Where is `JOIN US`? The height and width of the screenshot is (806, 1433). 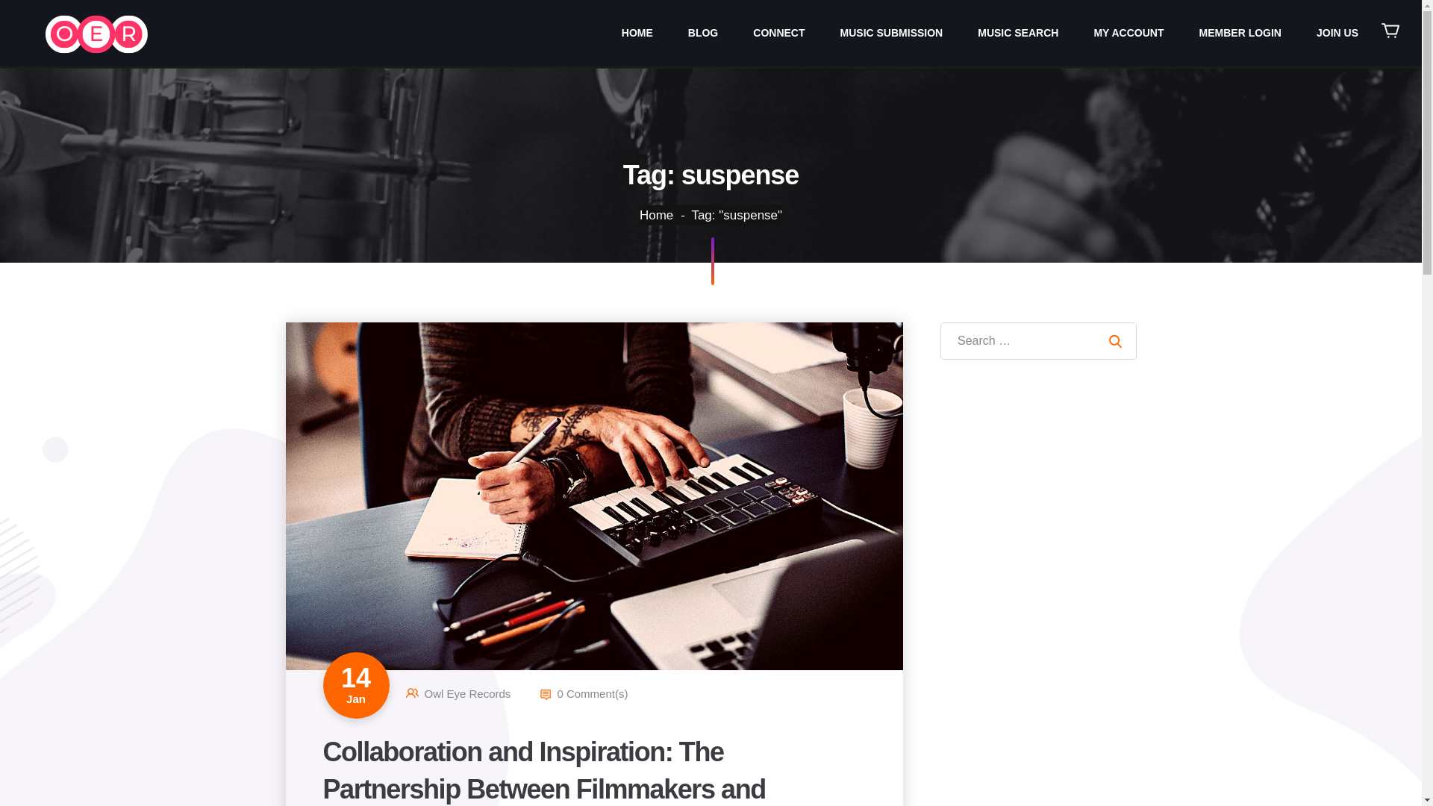 JOIN US is located at coordinates (1337, 33).